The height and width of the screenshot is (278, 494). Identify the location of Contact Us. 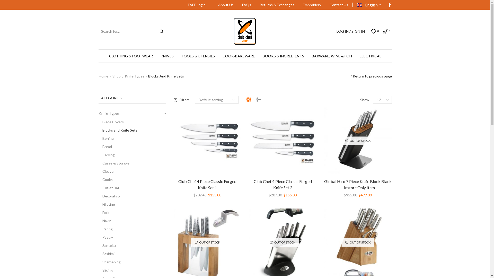
(339, 5).